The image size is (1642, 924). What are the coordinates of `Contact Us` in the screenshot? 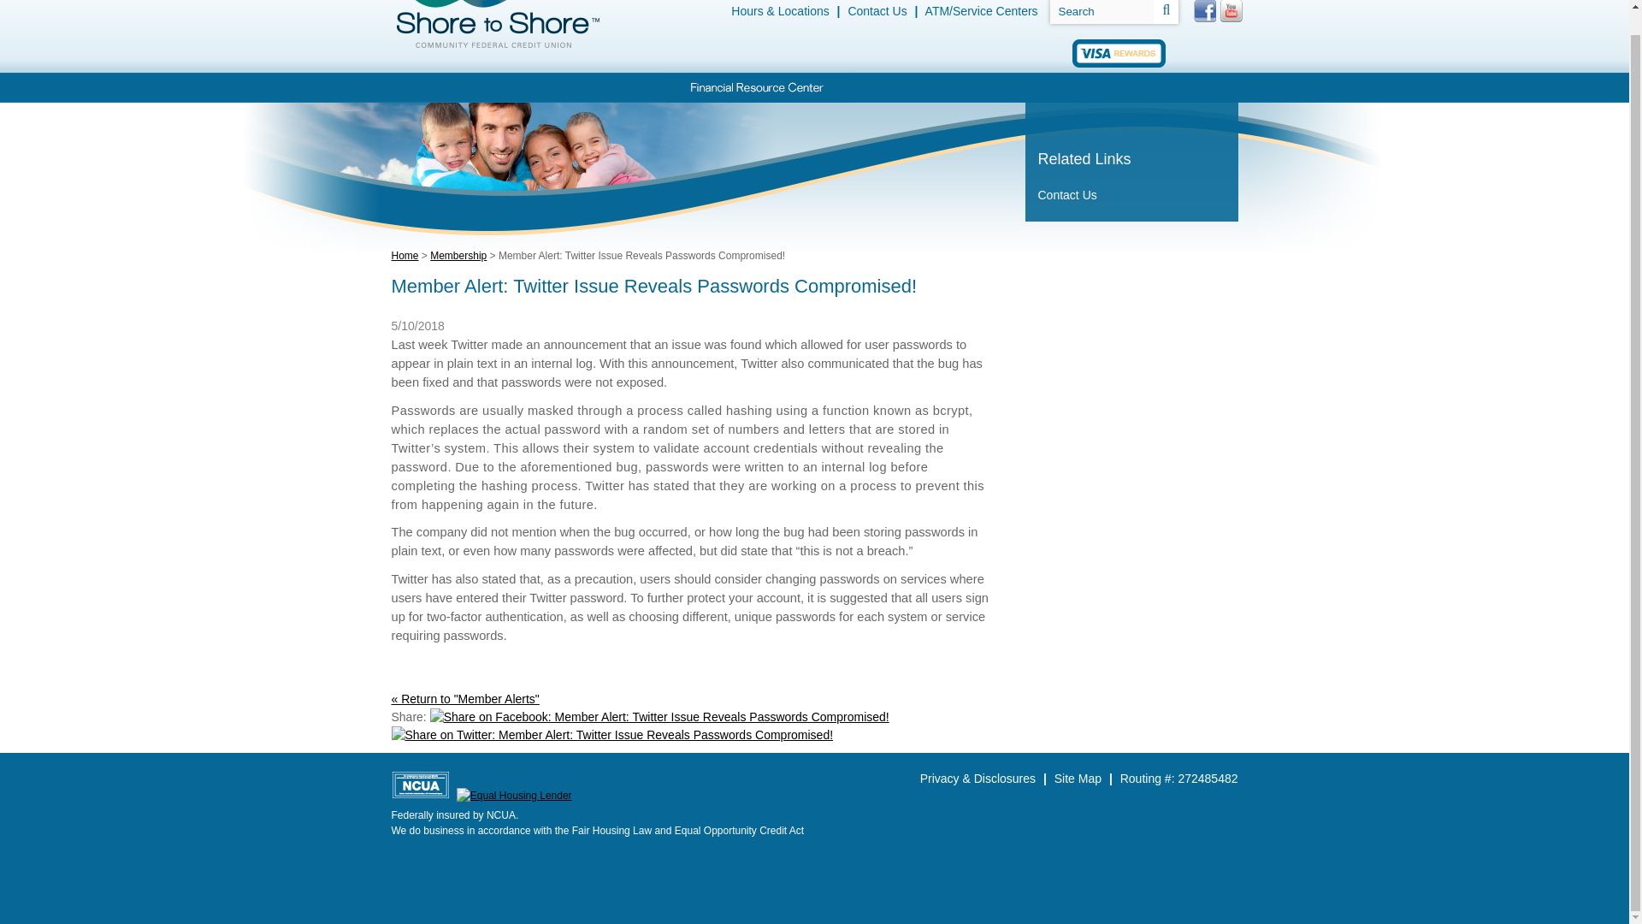 It's located at (876, 10).